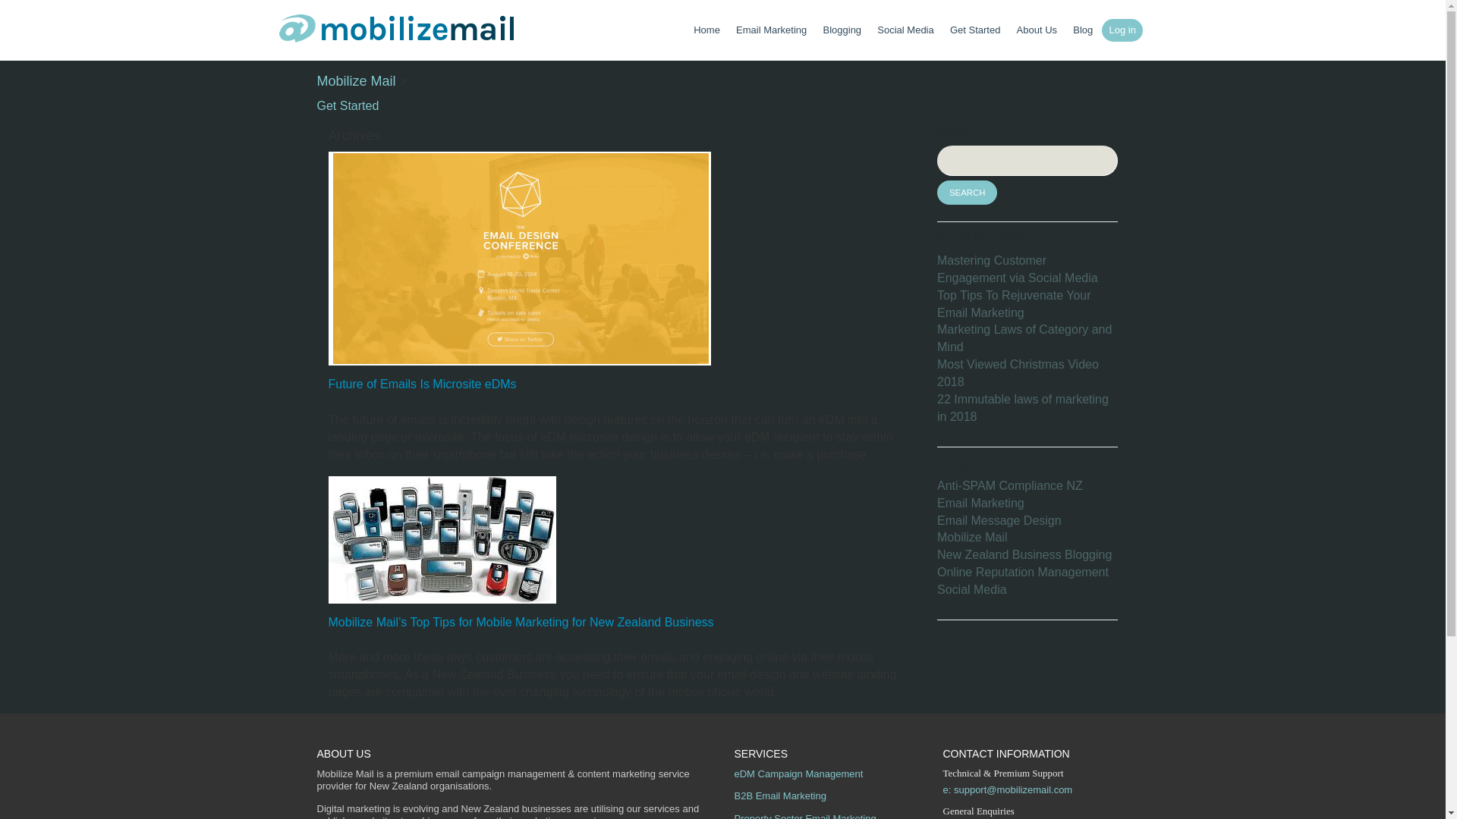  What do you see at coordinates (798, 773) in the screenshot?
I see `eDM Campaign Management` at bounding box center [798, 773].